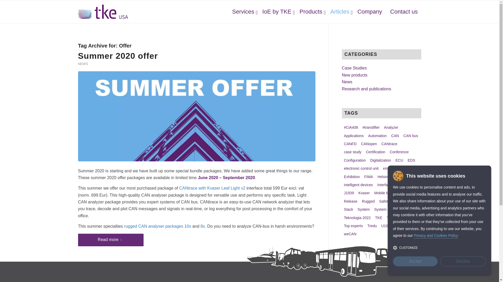  I want to click on rugged CAN analyser packages 10x, so click(158, 226).